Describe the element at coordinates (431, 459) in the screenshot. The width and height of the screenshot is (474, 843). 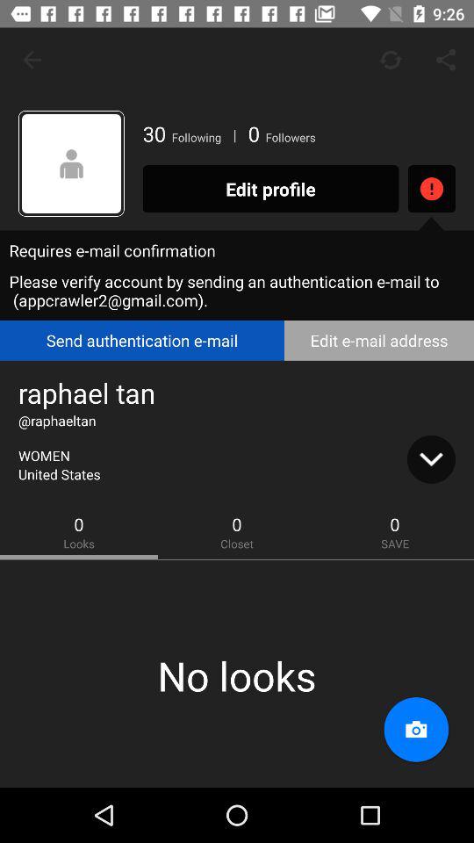
I see `press icon below edit e mail` at that location.